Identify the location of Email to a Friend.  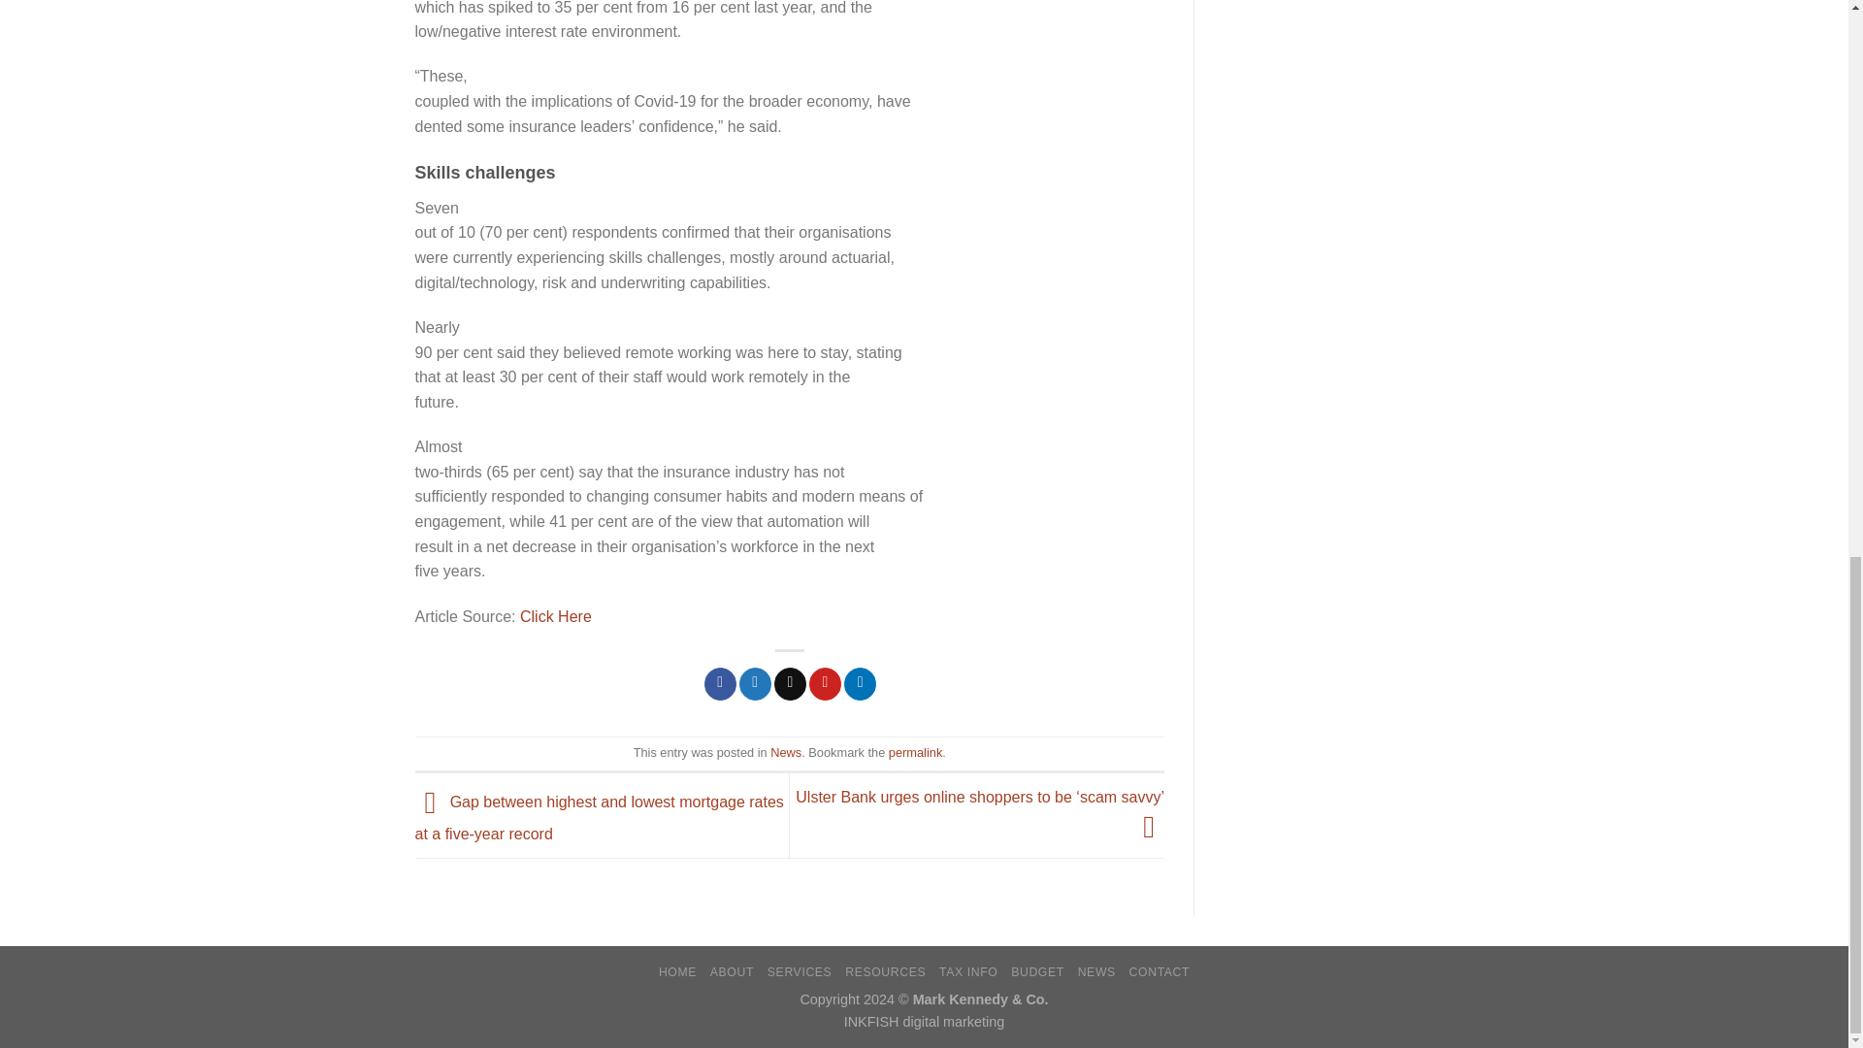
(790, 683).